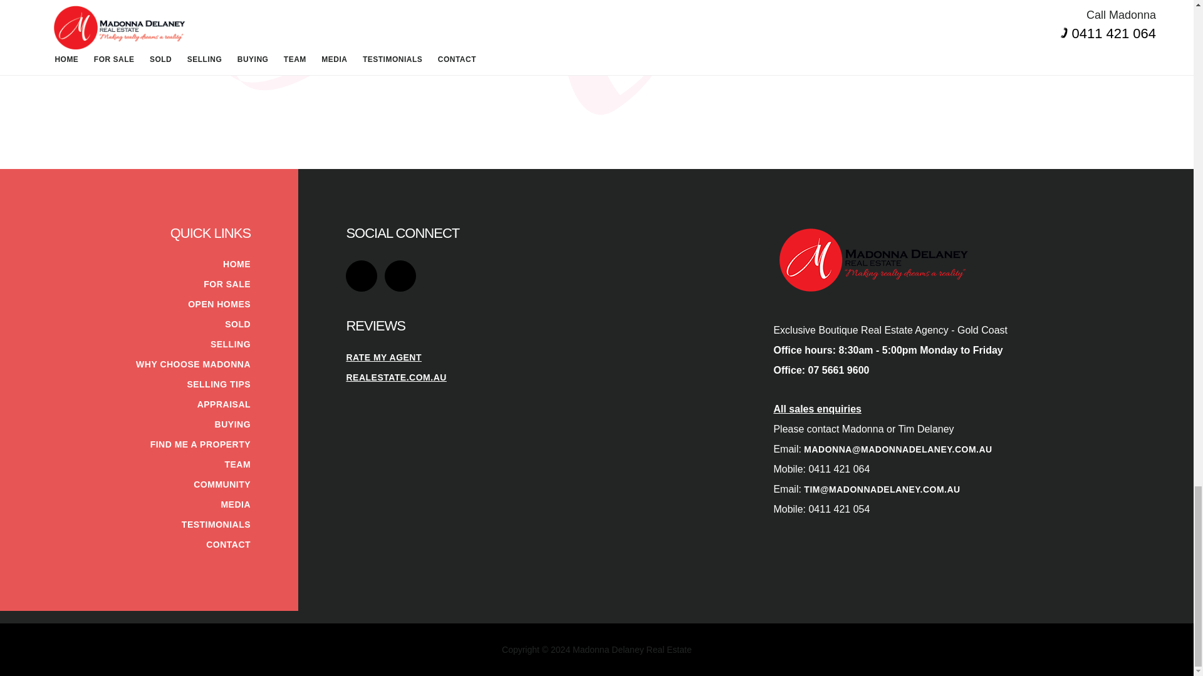 The image size is (1203, 676). Describe the element at coordinates (232, 424) in the screenshot. I see `BUYING` at that location.